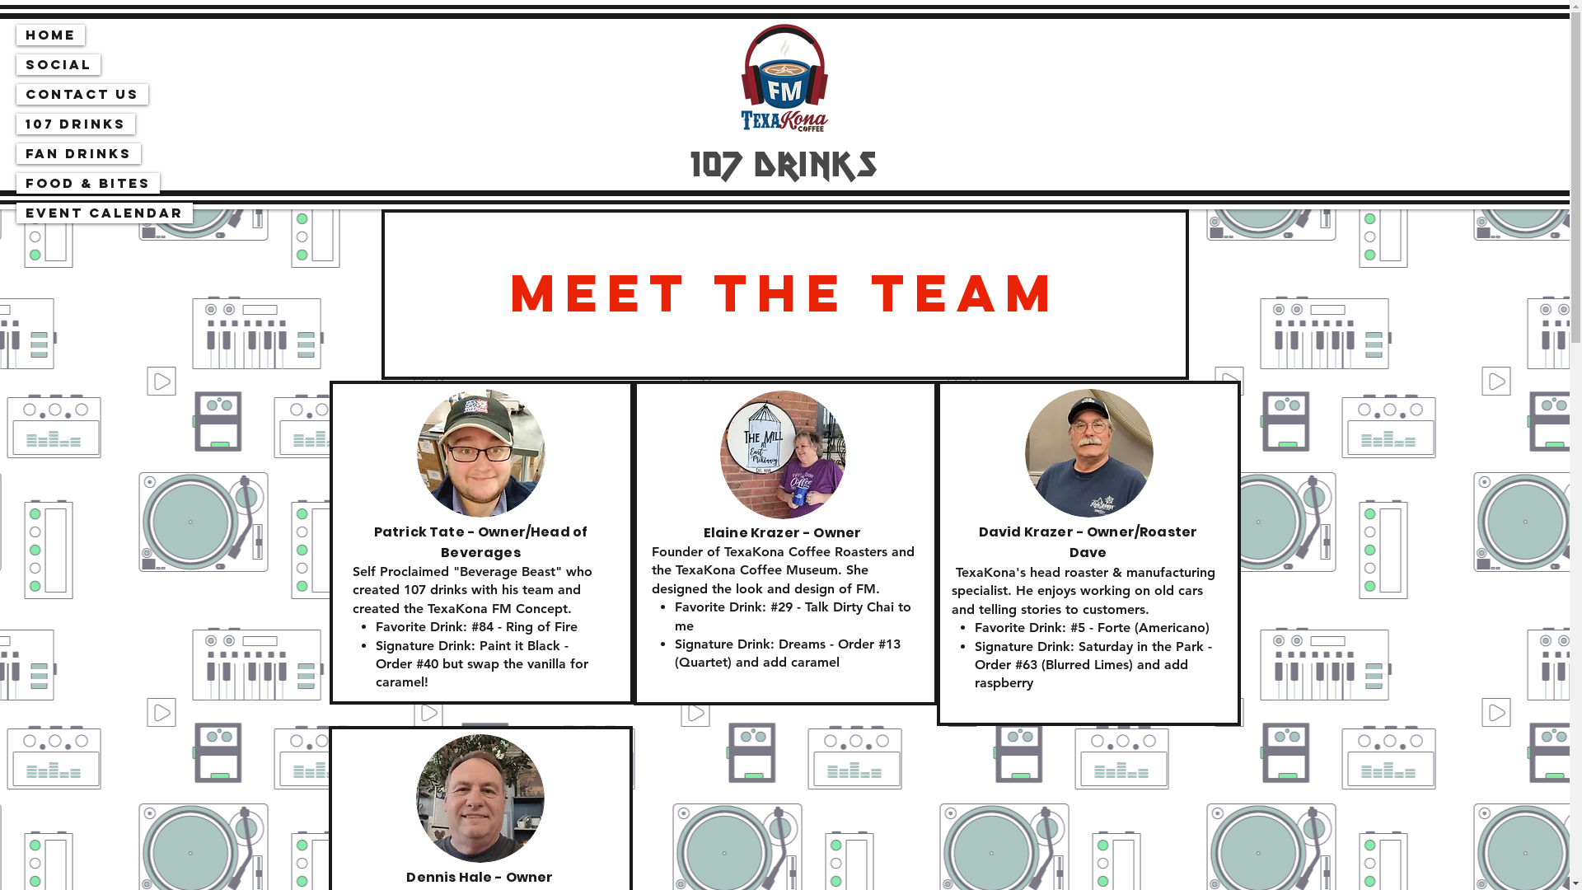  What do you see at coordinates (59, 64) in the screenshot?
I see `Social` at bounding box center [59, 64].